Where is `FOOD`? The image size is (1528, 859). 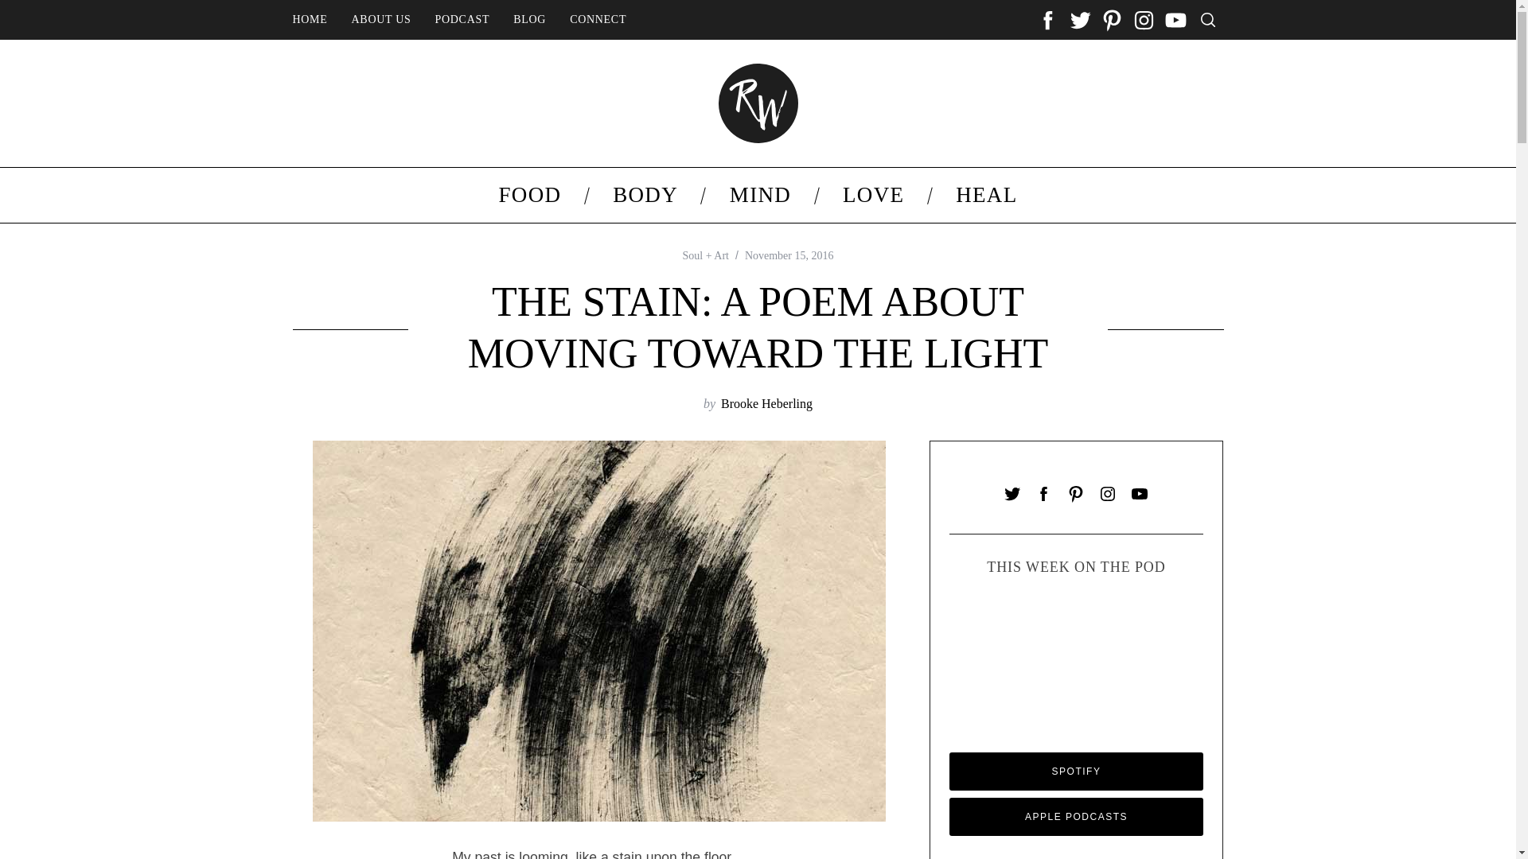 FOOD is located at coordinates (529, 194).